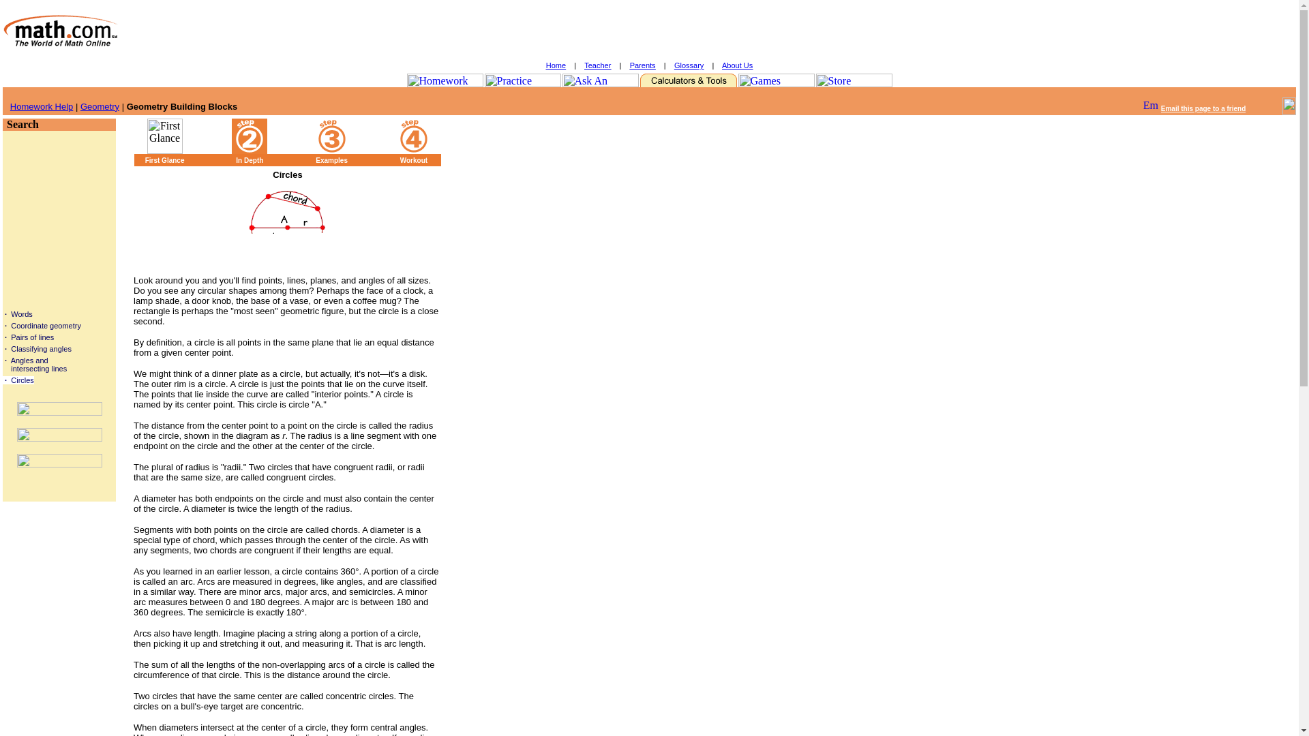 The image size is (1309, 736). I want to click on Examples, so click(331, 158).